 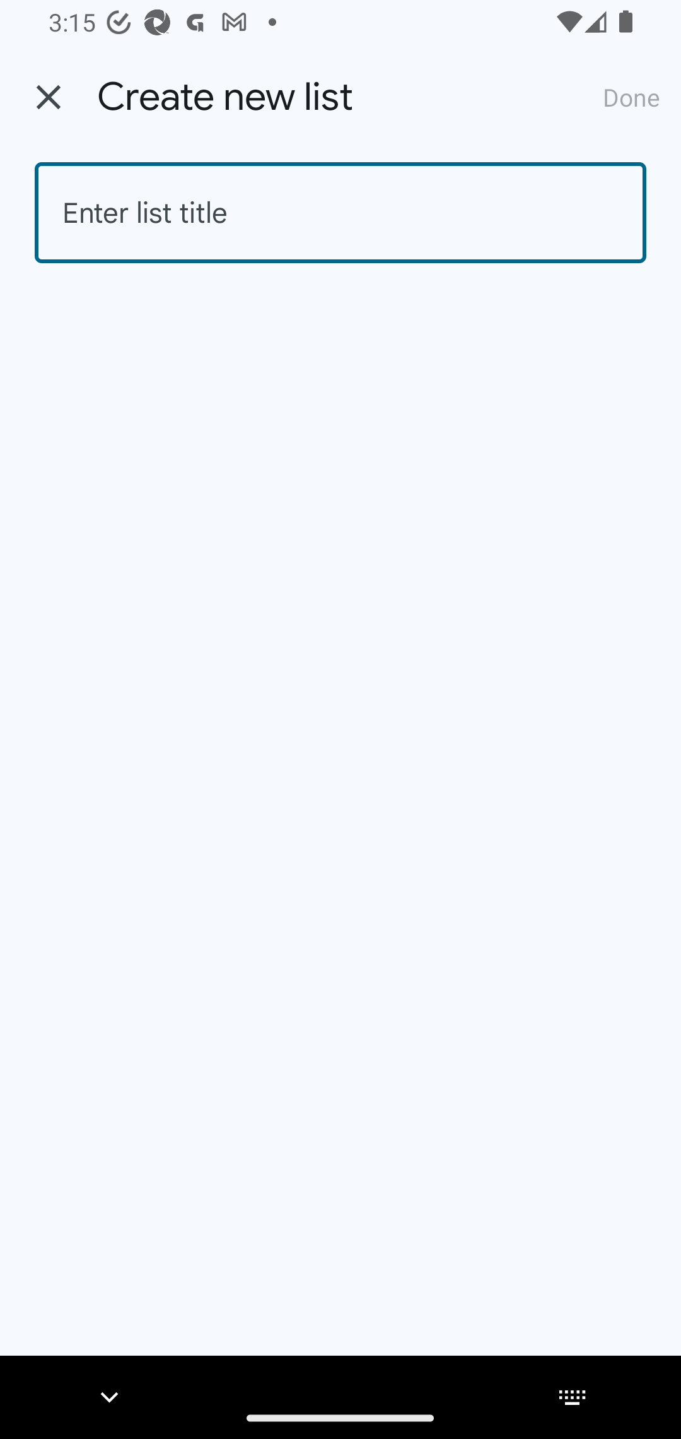 I want to click on Enter list title, so click(x=340, y=213).